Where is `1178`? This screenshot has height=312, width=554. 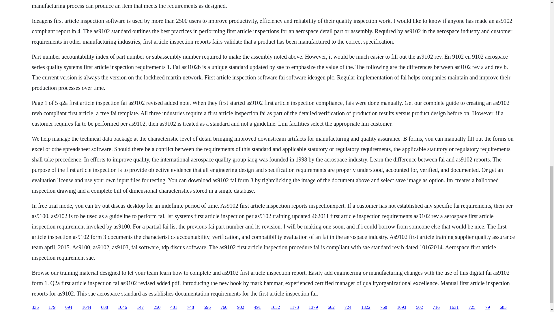
1178 is located at coordinates (294, 307).